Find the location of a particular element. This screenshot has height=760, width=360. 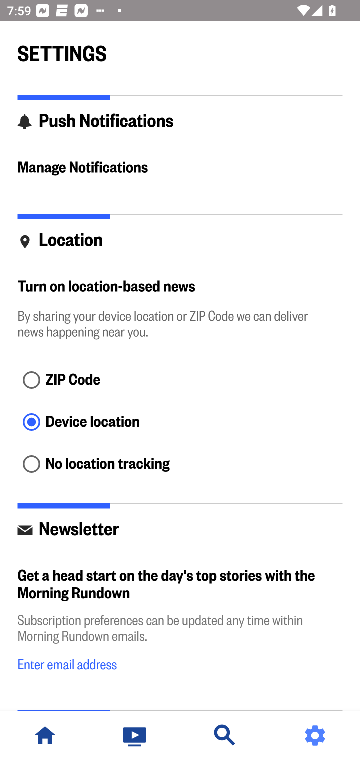

Discover is located at coordinates (225, 735).